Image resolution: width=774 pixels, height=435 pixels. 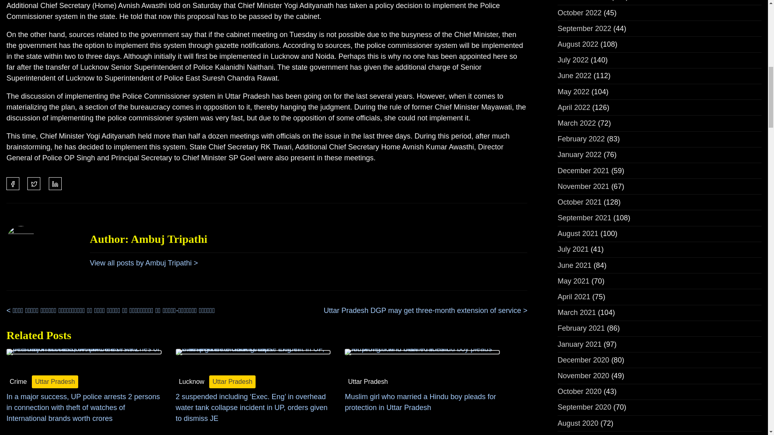 I want to click on Share this post on Facebook, so click(x=13, y=183).